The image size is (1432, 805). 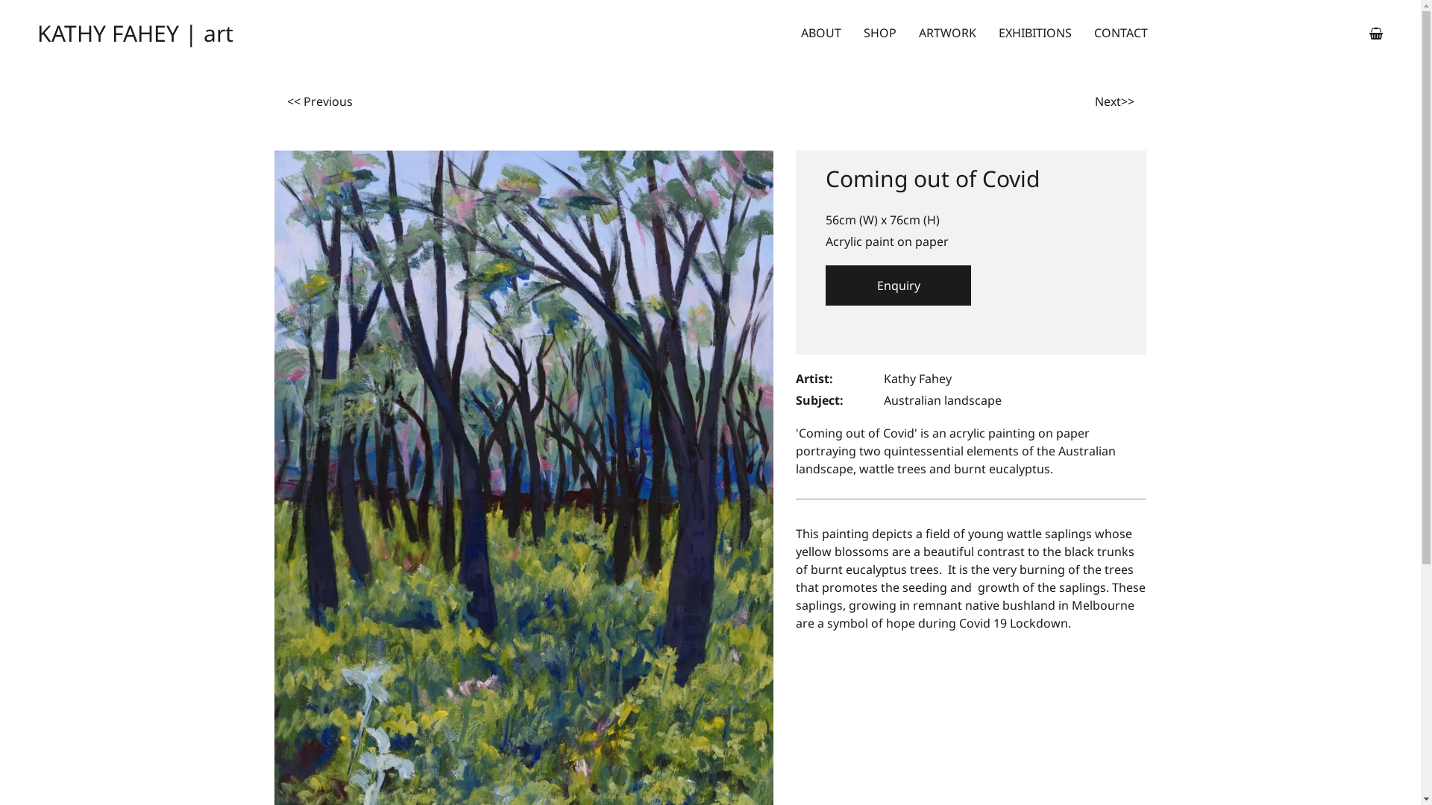 I want to click on Enquiry, so click(x=898, y=285).